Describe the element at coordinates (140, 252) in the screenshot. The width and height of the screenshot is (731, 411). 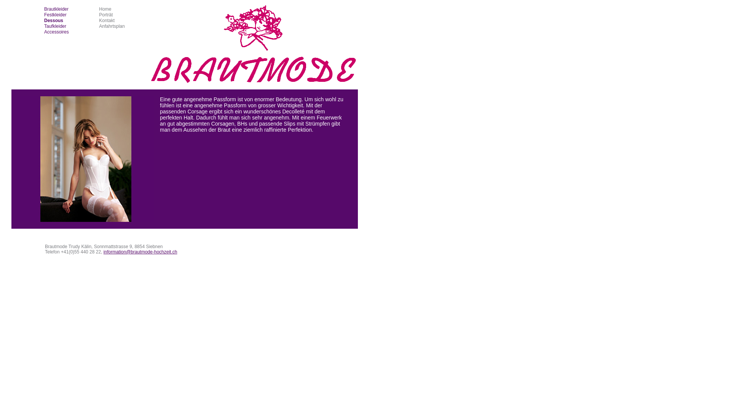
I see `information@brautmode-hochzeit.ch` at that location.